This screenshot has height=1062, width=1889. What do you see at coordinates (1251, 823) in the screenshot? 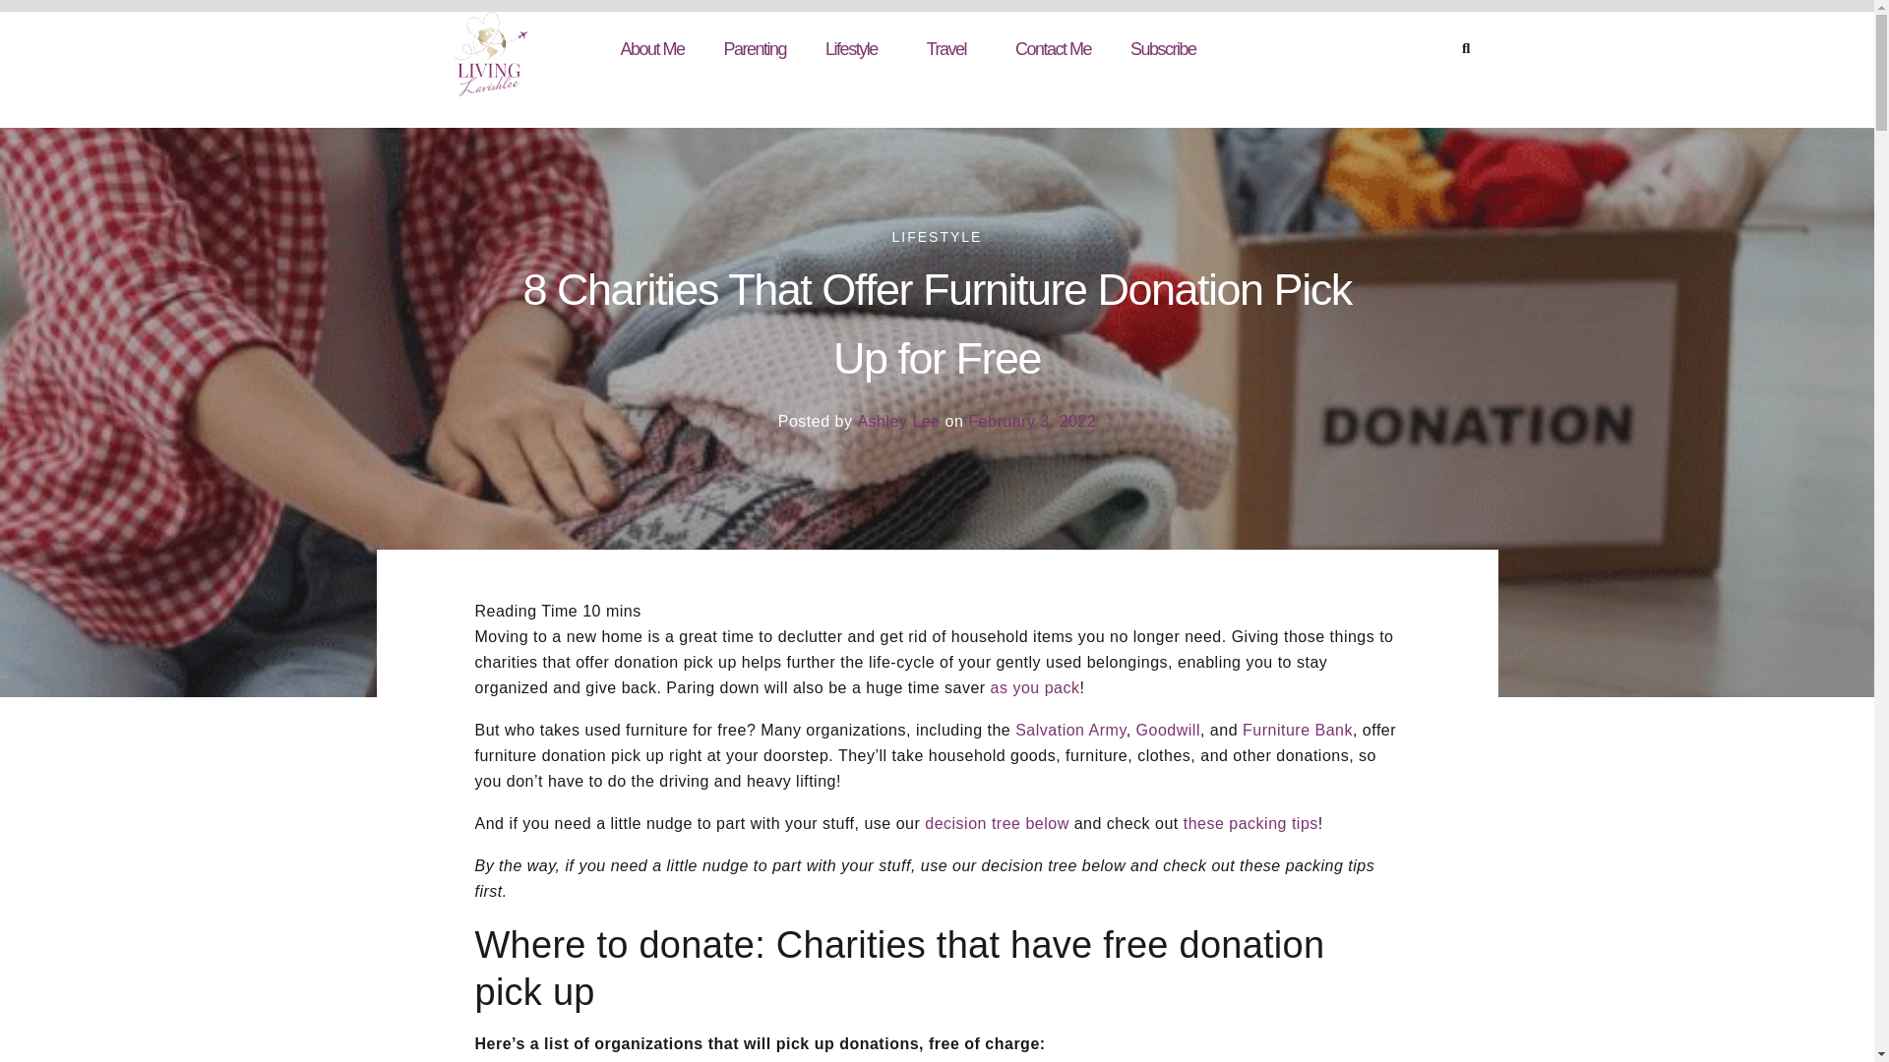
I see `these packing tips` at bounding box center [1251, 823].